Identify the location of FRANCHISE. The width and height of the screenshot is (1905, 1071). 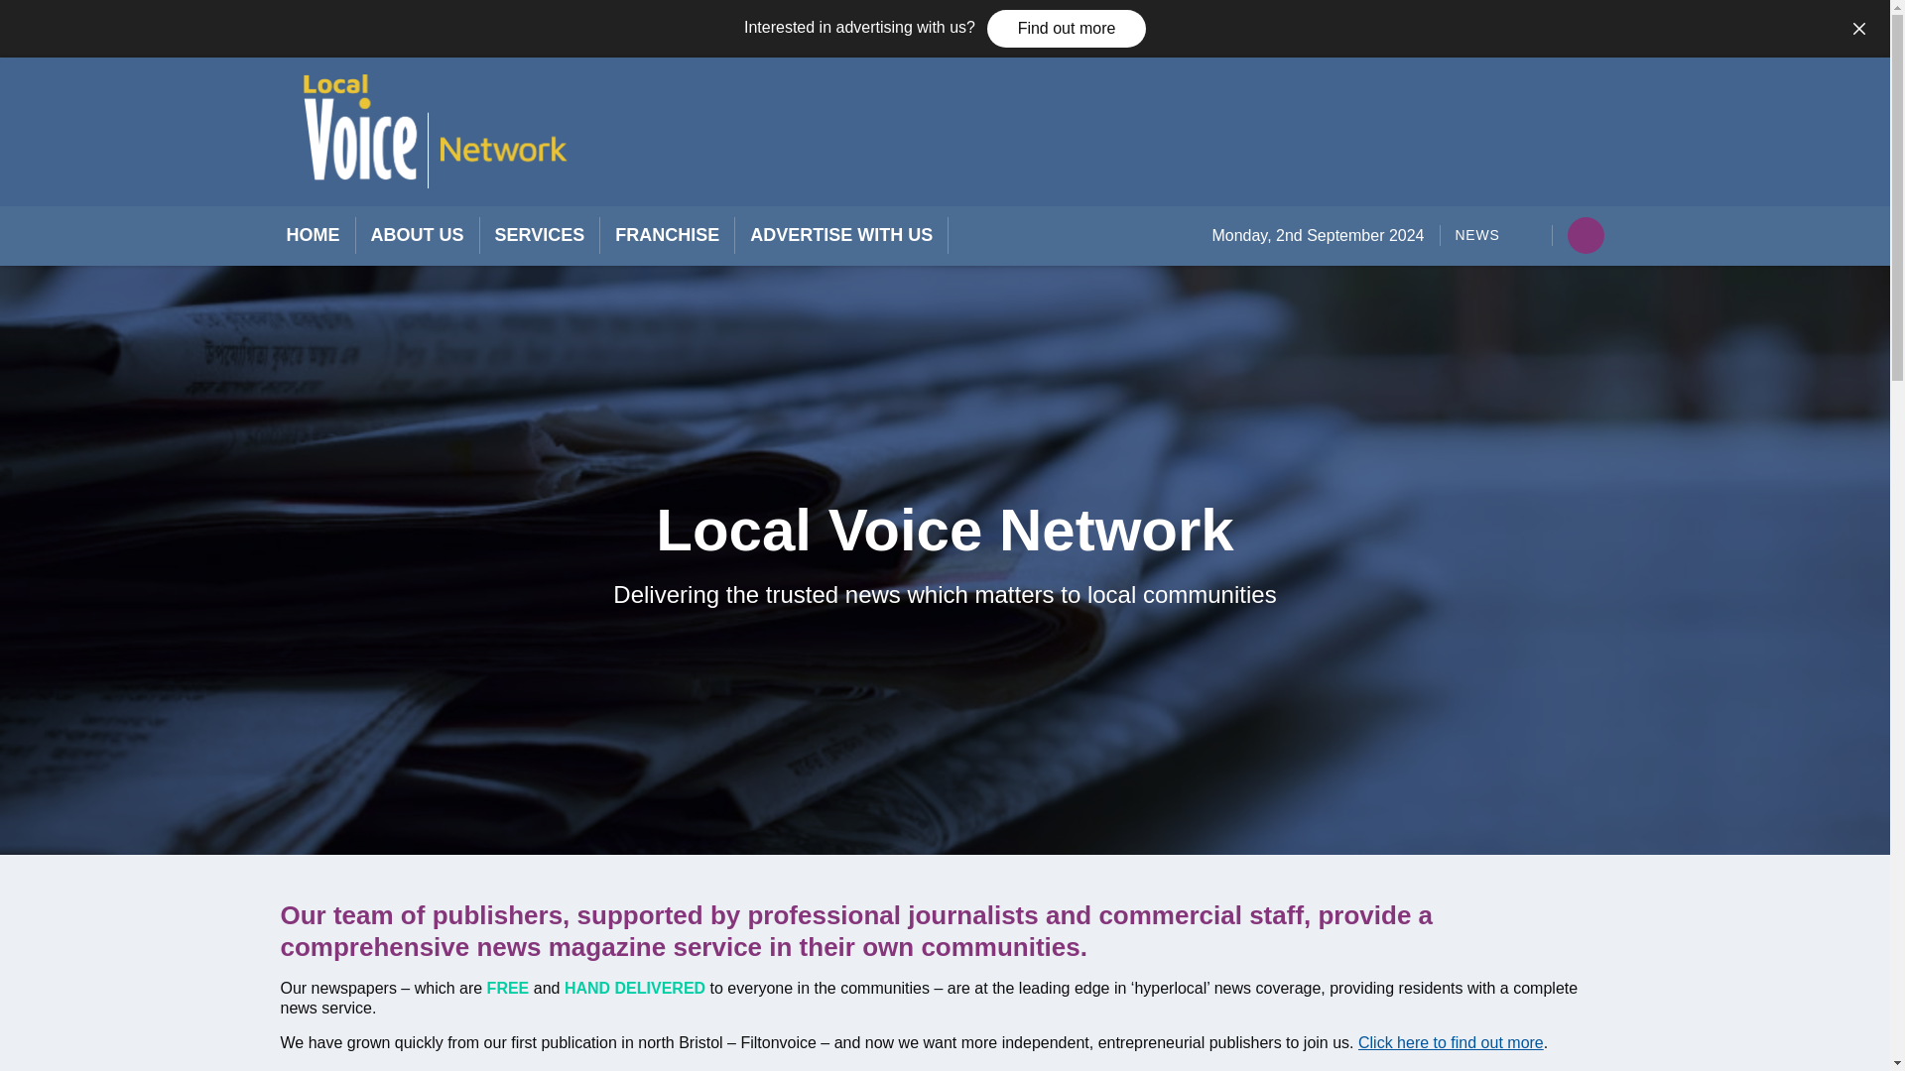
(667, 234).